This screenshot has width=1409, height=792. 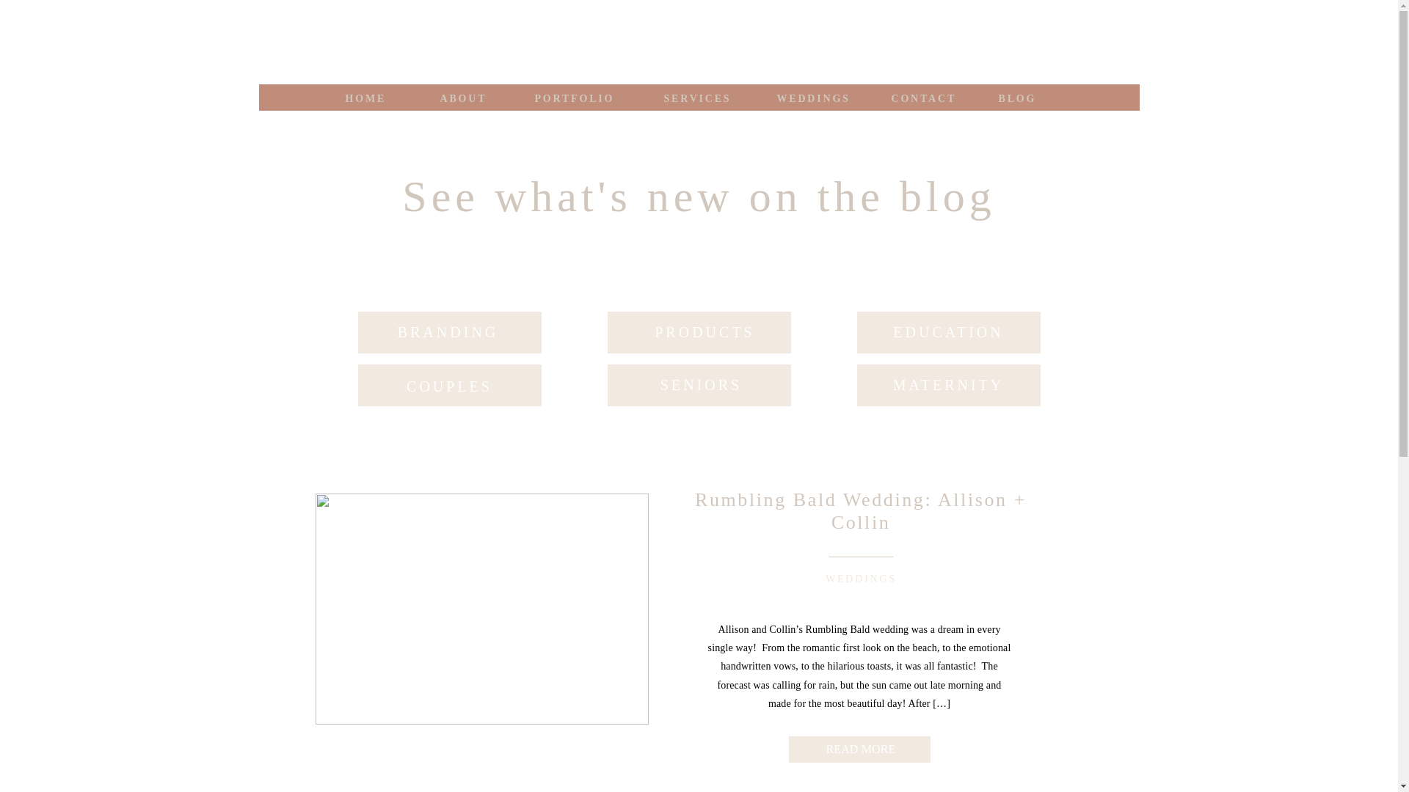 What do you see at coordinates (1016, 97) in the screenshot?
I see `BLOG` at bounding box center [1016, 97].